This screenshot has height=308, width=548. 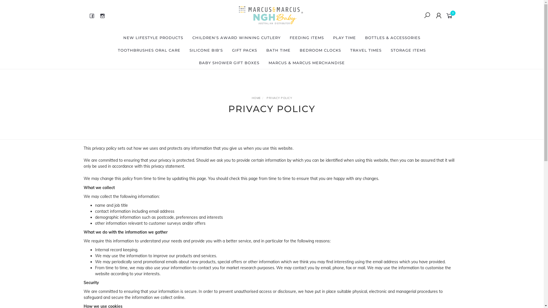 I want to click on BATH TIME, so click(x=279, y=50).